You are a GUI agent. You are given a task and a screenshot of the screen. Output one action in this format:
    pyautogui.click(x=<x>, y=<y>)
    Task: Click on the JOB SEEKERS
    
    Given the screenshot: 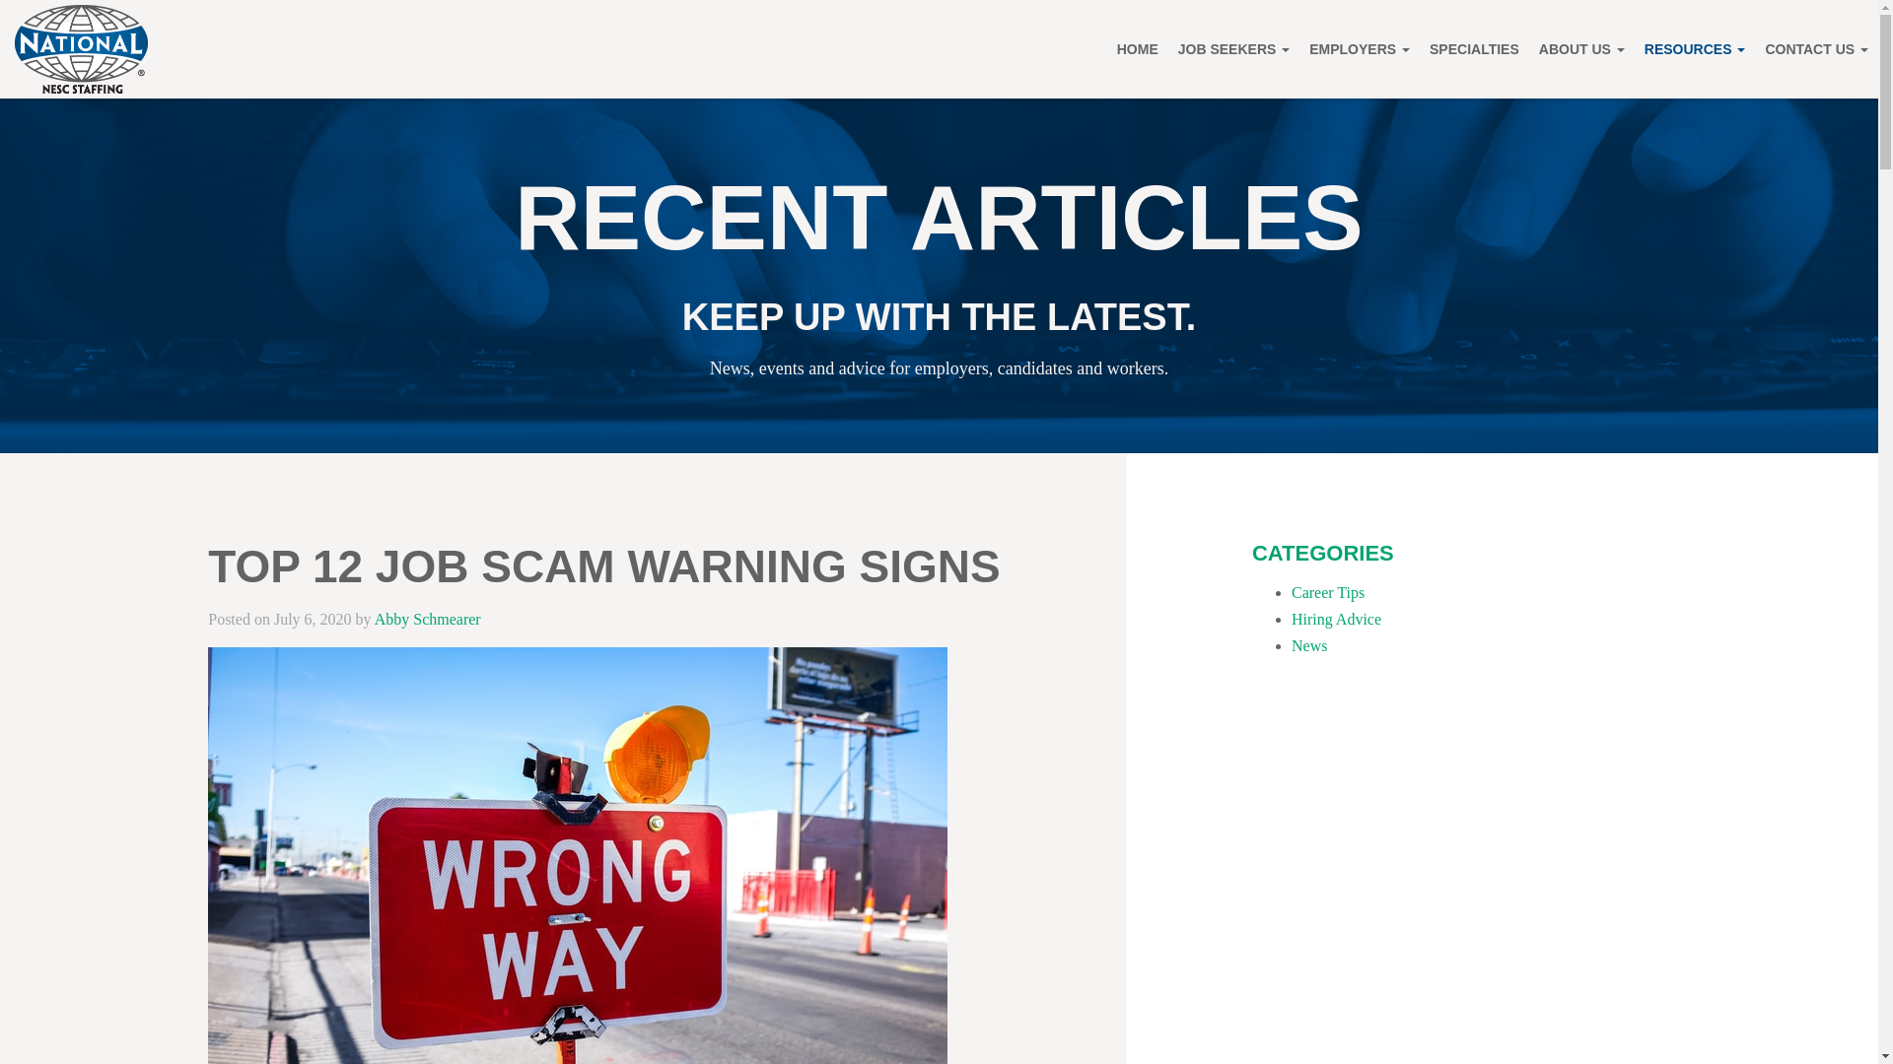 What is the action you would take?
    pyautogui.click(x=1232, y=49)
    